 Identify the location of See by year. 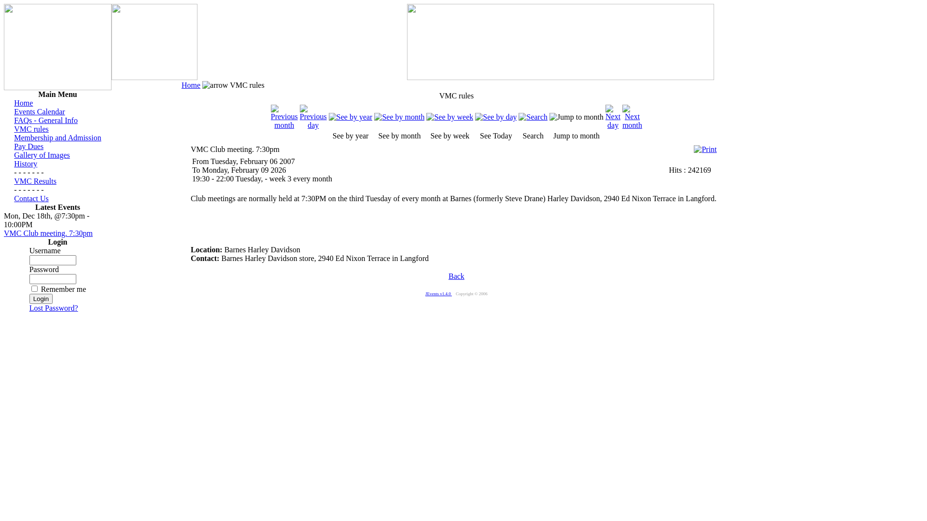
(351, 117).